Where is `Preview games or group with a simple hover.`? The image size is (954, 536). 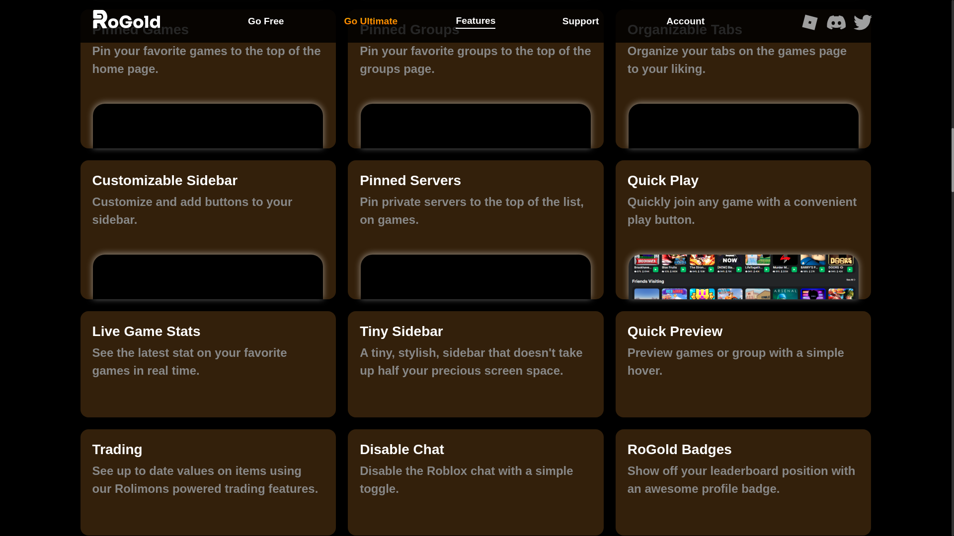 Preview games or group with a simple hover. is located at coordinates (743, 361).